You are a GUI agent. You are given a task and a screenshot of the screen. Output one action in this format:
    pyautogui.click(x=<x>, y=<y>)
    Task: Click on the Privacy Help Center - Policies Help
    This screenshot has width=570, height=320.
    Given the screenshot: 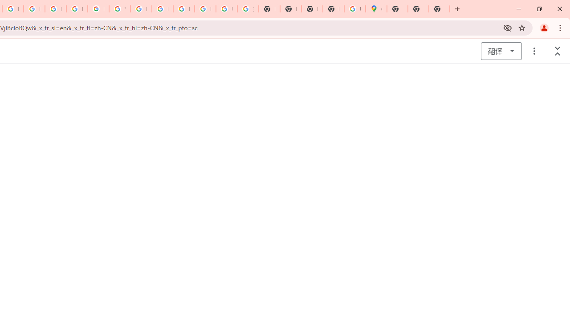 What is the action you would take?
    pyautogui.click(x=34, y=9)
    